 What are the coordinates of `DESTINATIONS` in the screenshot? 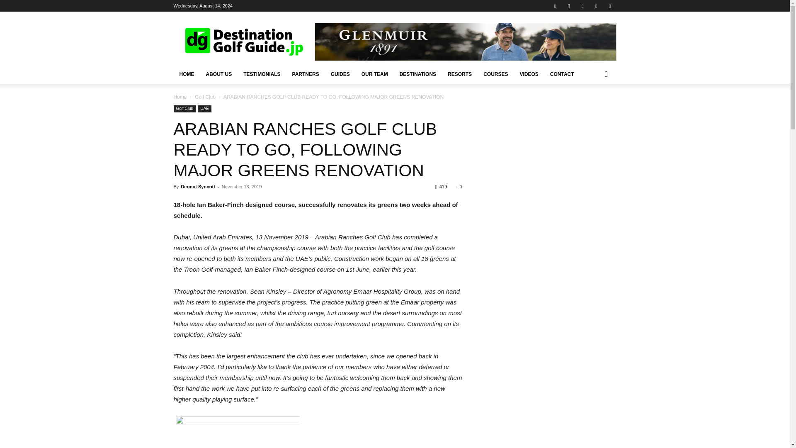 It's located at (418, 74).